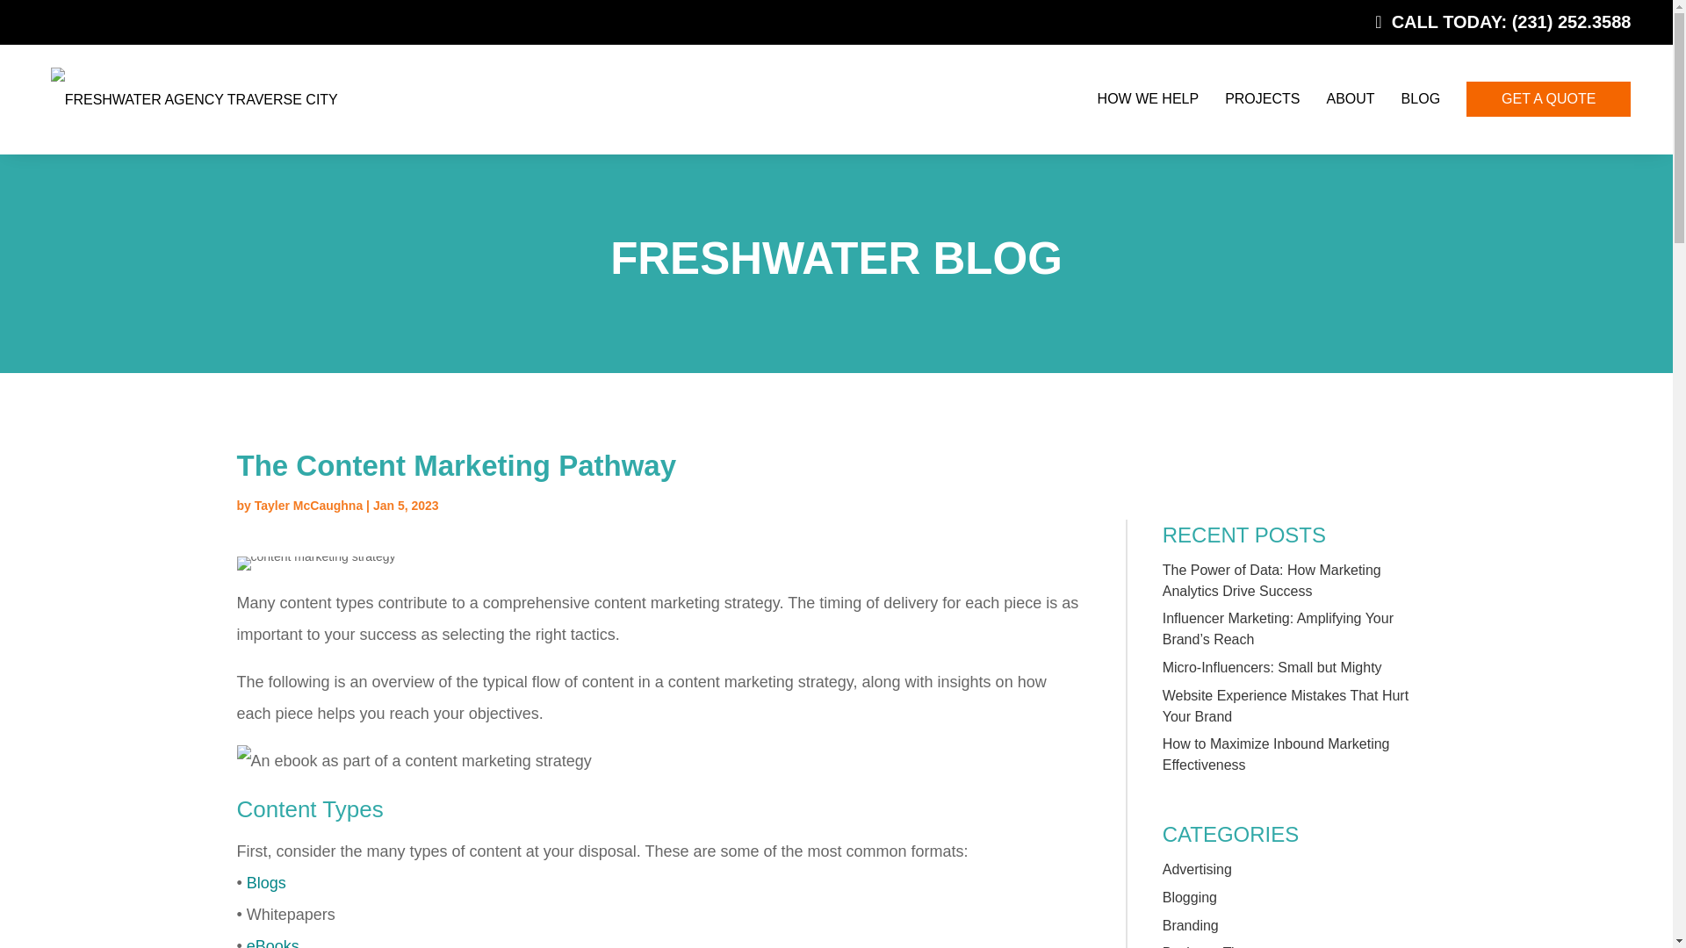 This screenshot has height=948, width=1686. I want to click on HOW WE HELP, so click(1149, 98).